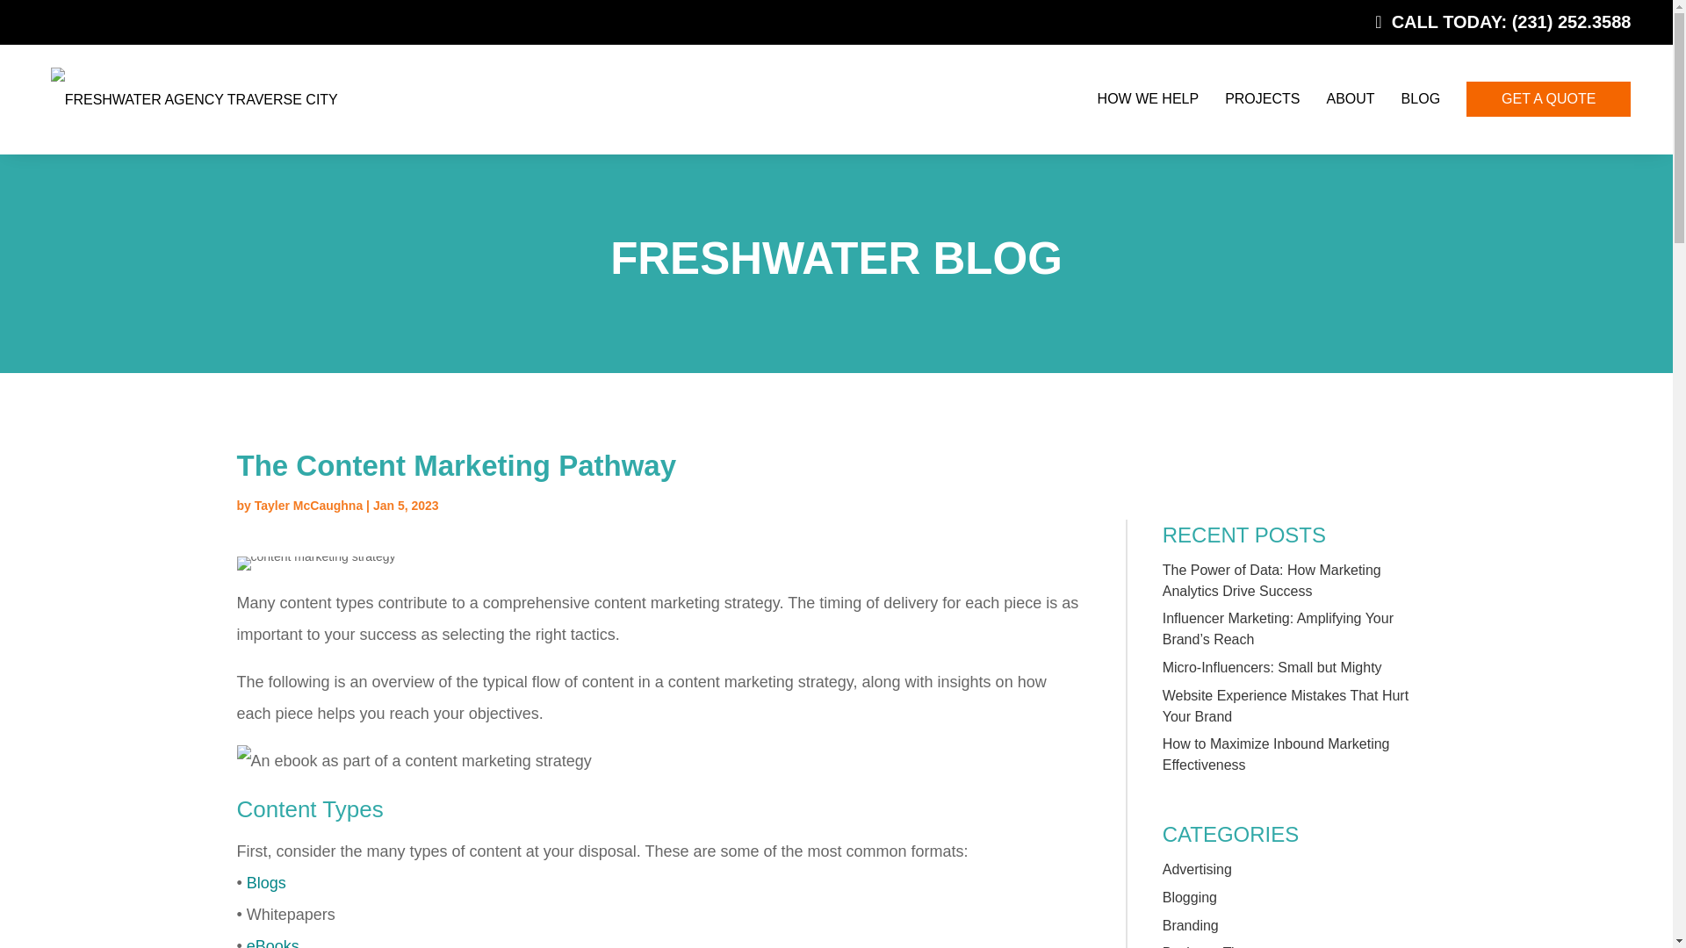 This screenshot has height=948, width=1686. I want to click on HOW WE HELP, so click(1149, 98).